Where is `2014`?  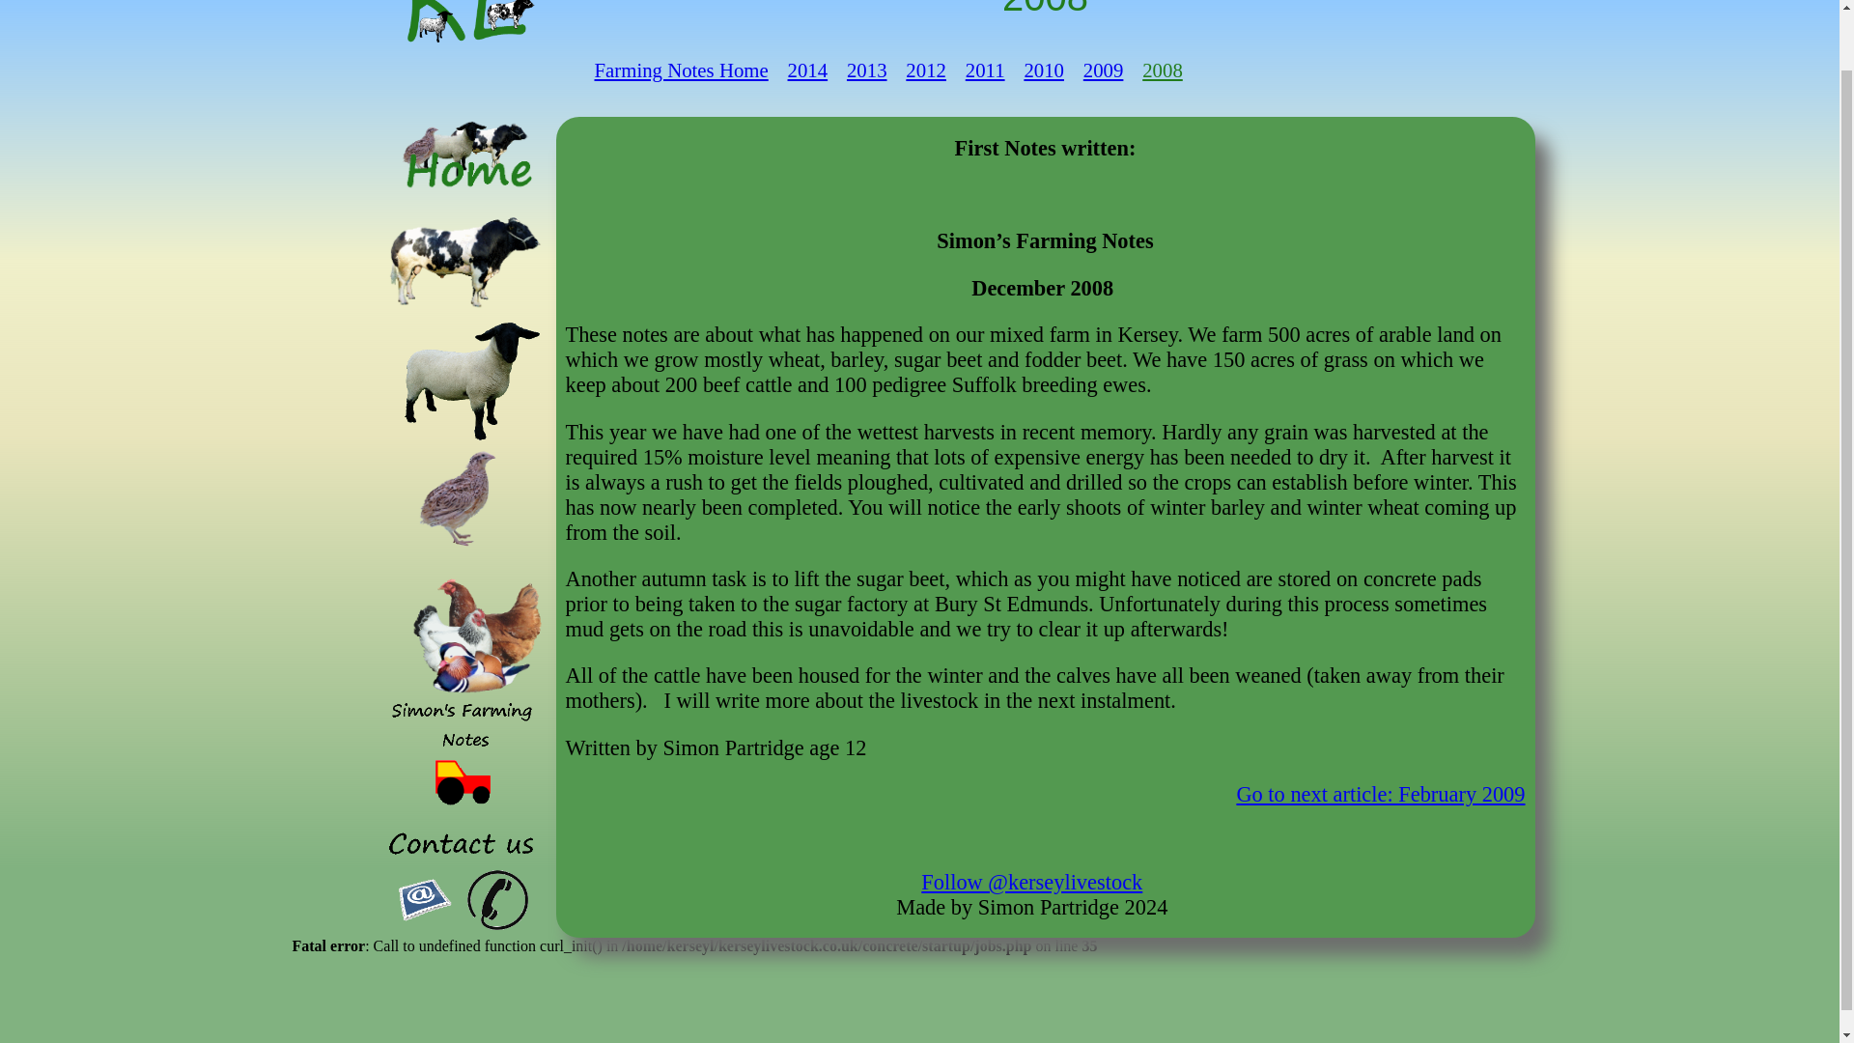 2014 is located at coordinates (808, 70).